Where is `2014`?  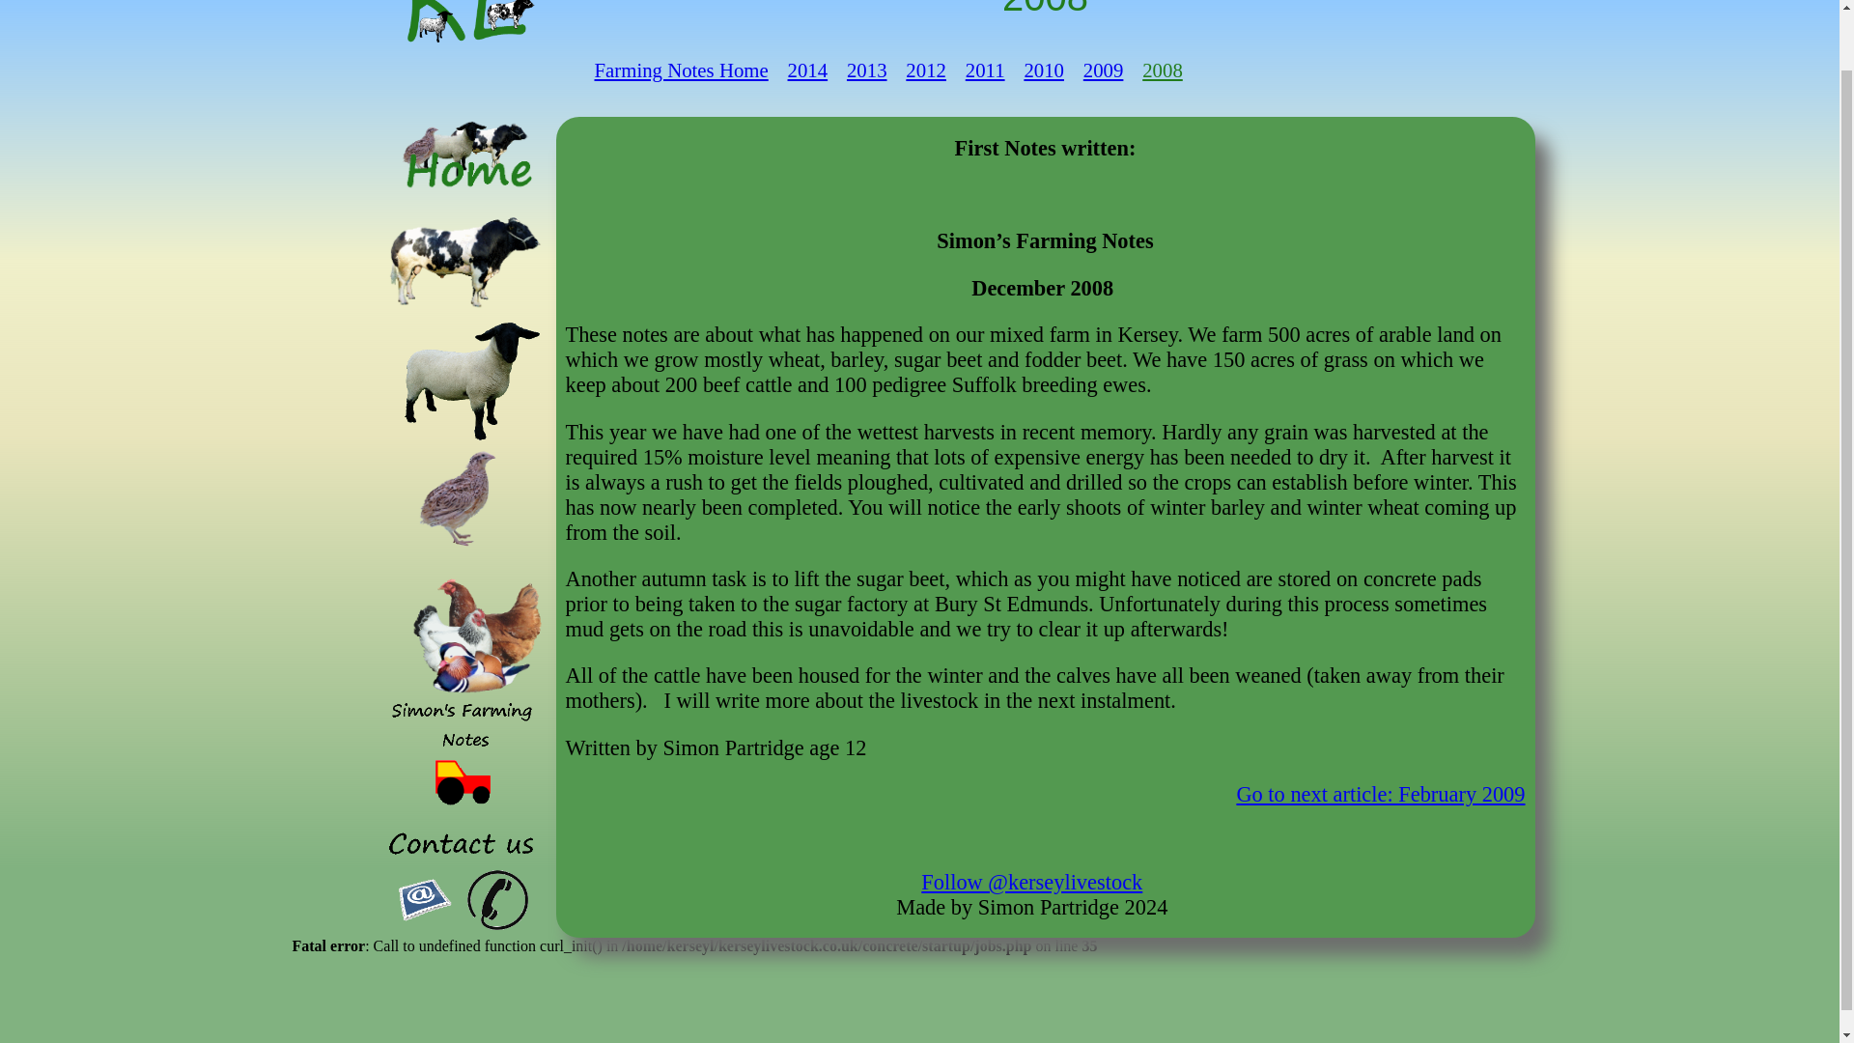 2014 is located at coordinates (808, 70).